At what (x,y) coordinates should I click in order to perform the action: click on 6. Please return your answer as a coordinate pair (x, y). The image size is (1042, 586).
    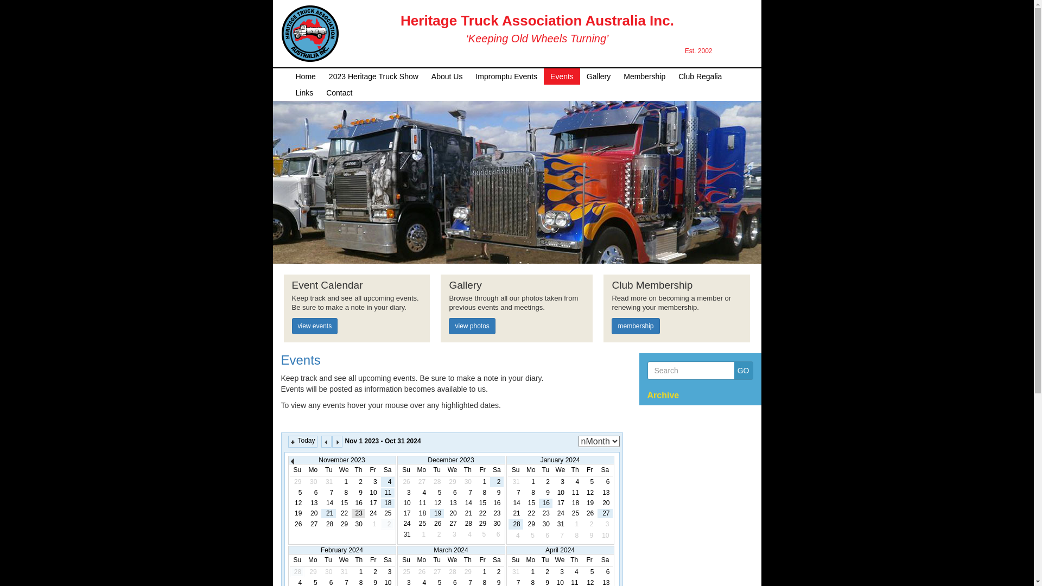
    Looking at the image, I should click on (605, 482).